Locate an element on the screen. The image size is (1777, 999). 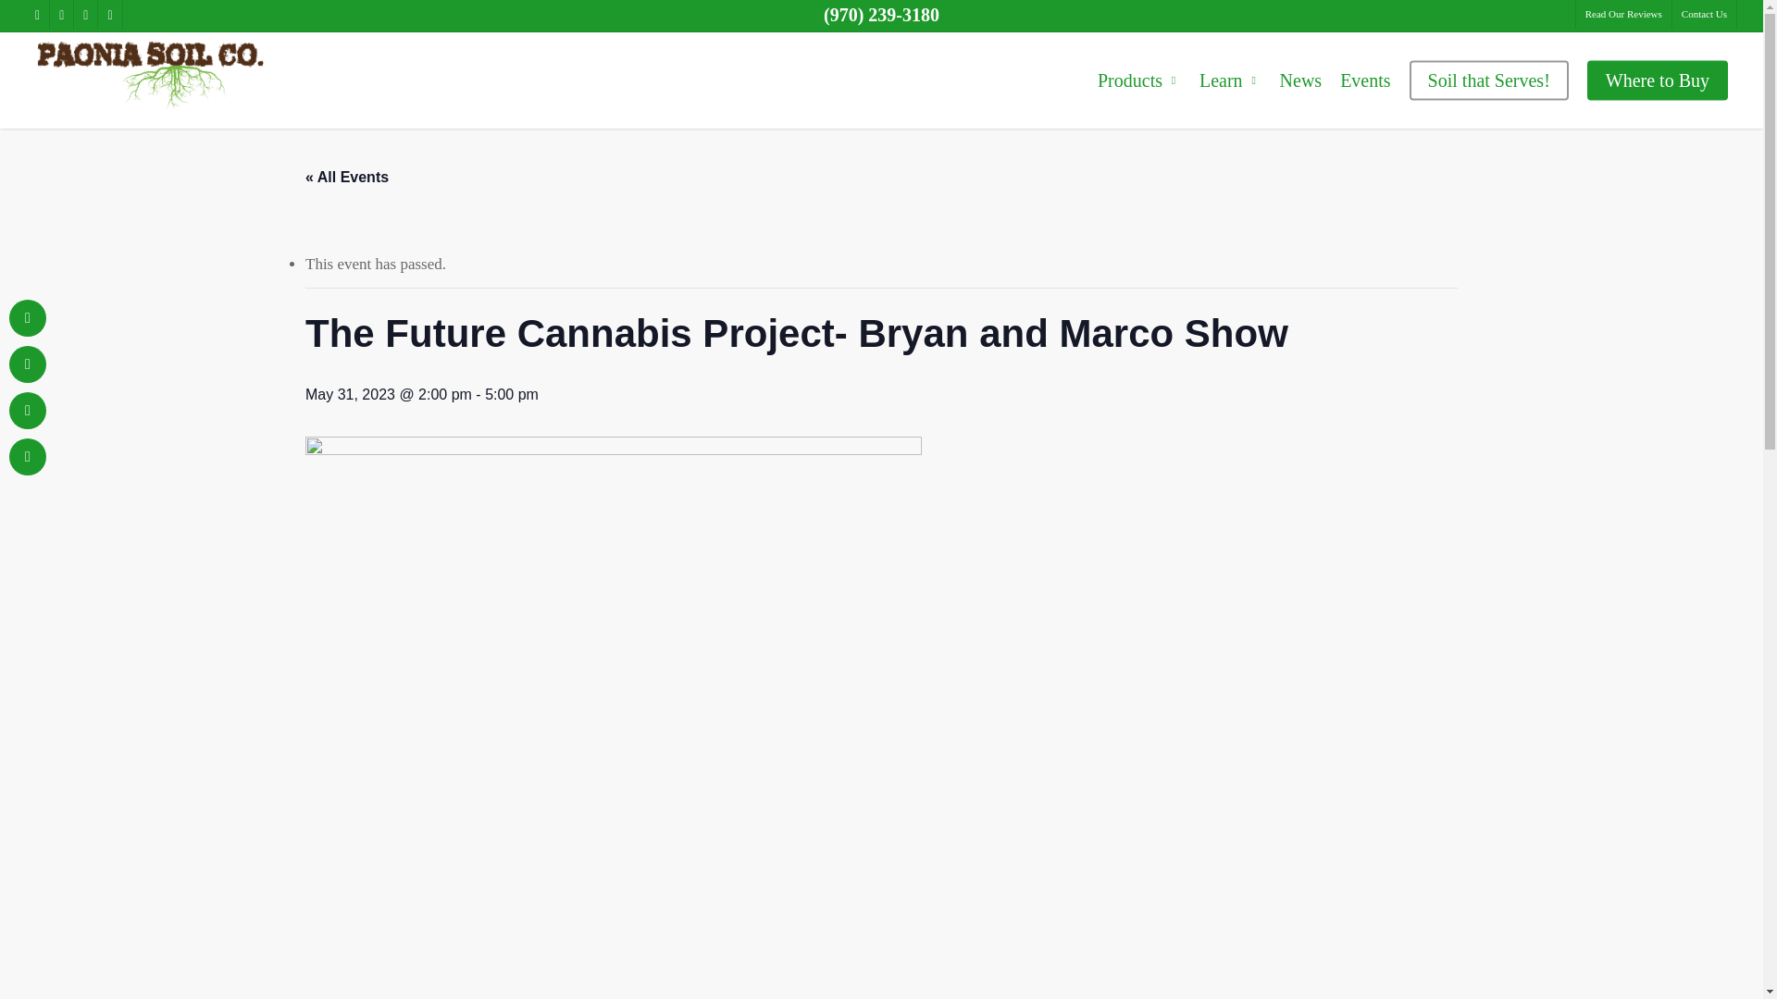
youtube is located at coordinates (61, 15).